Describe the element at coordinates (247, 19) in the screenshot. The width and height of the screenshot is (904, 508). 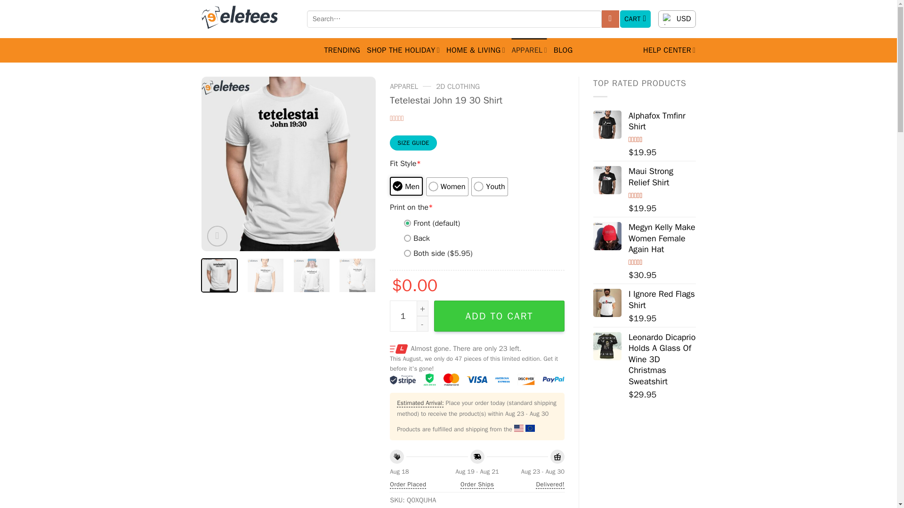
I see `Eletees - Clothes that make a statement` at that location.